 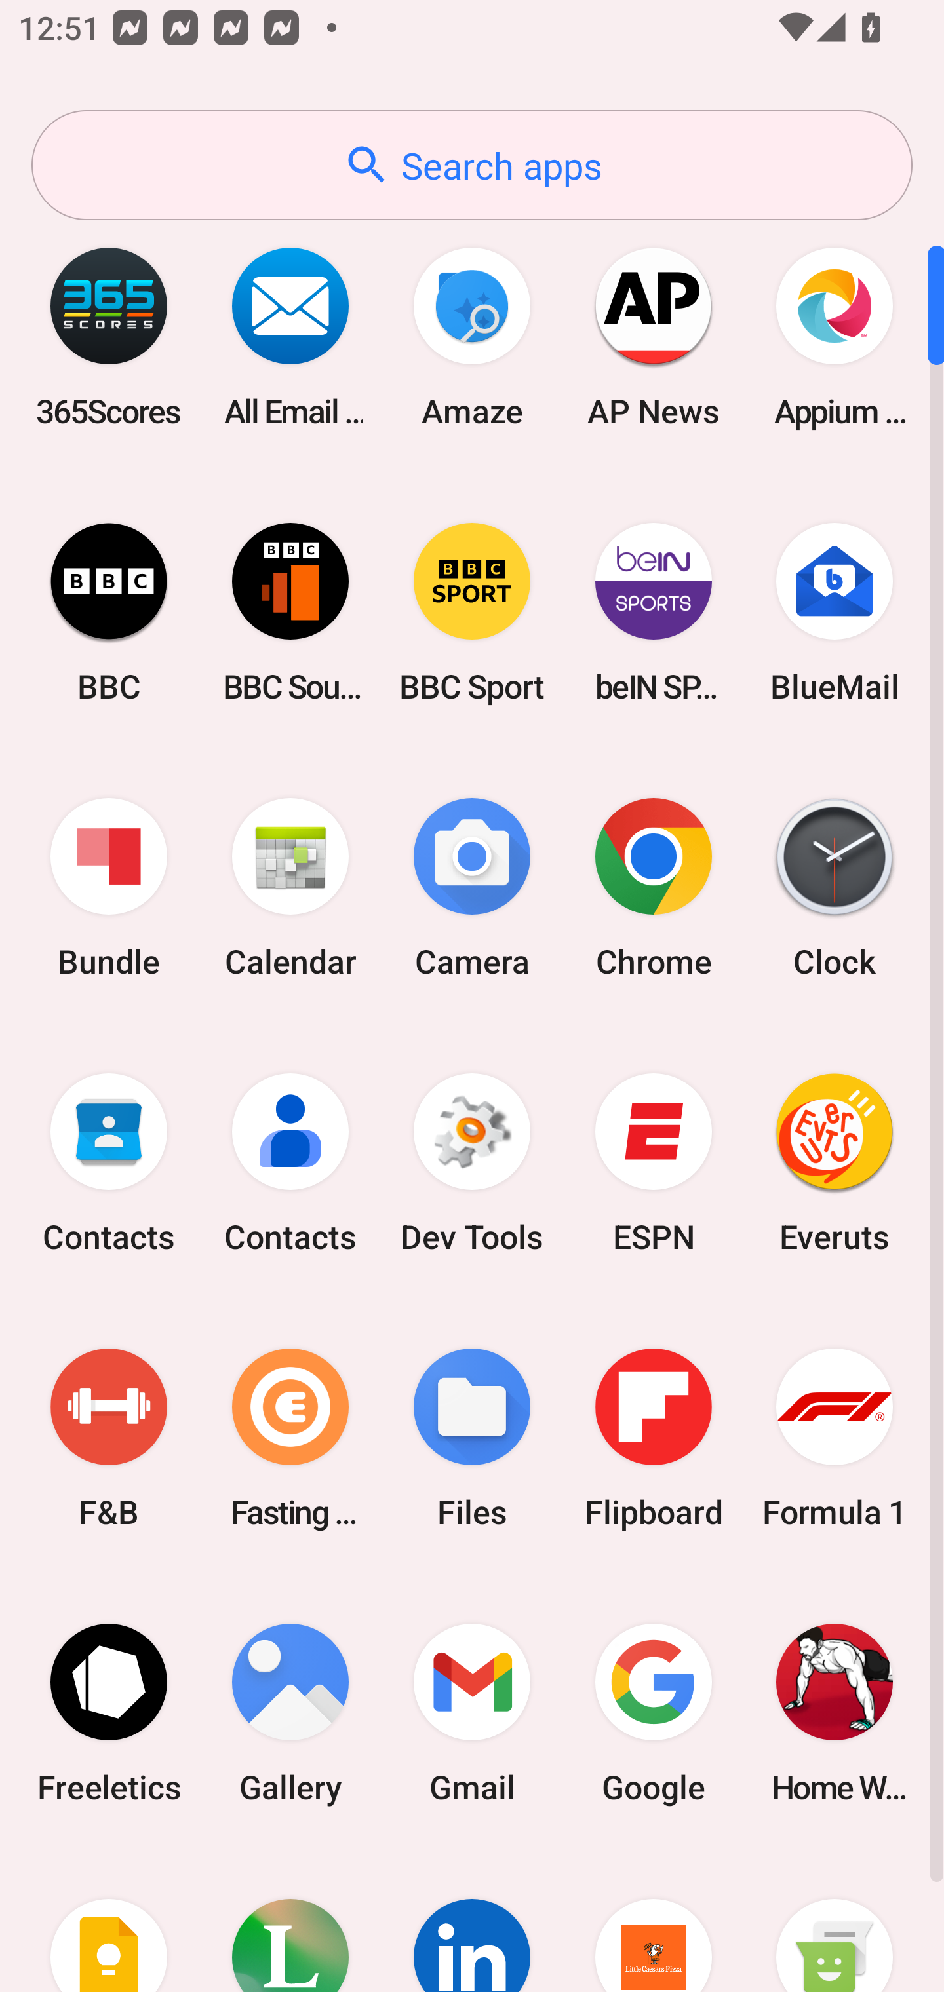 I want to click on Fasting Coach, so click(x=290, y=1438).